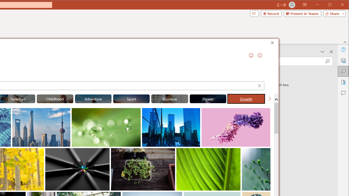 The width and height of the screenshot is (349, 196). Describe the element at coordinates (338, 5) in the screenshot. I see `Maximize` at that location.